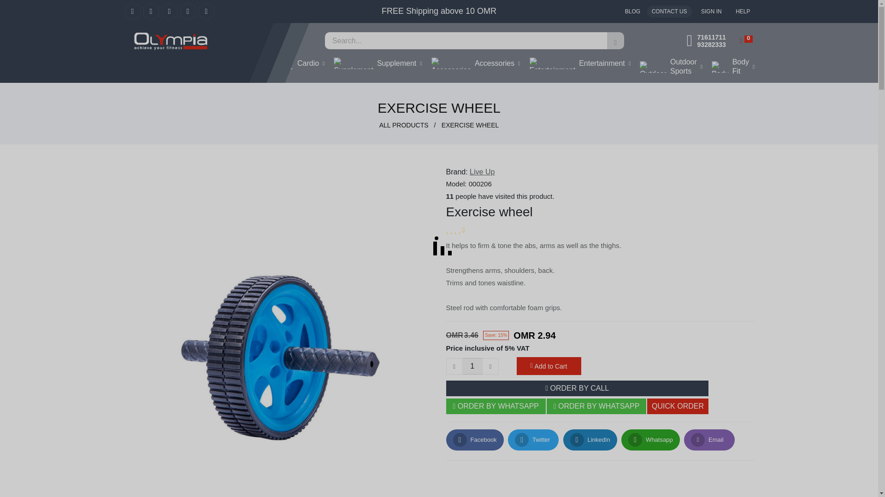 The width and height of the screenshot is (885, 497). Describe the element at coordinates (454, 366) in the screenshot. I see `Remove one` at that location.